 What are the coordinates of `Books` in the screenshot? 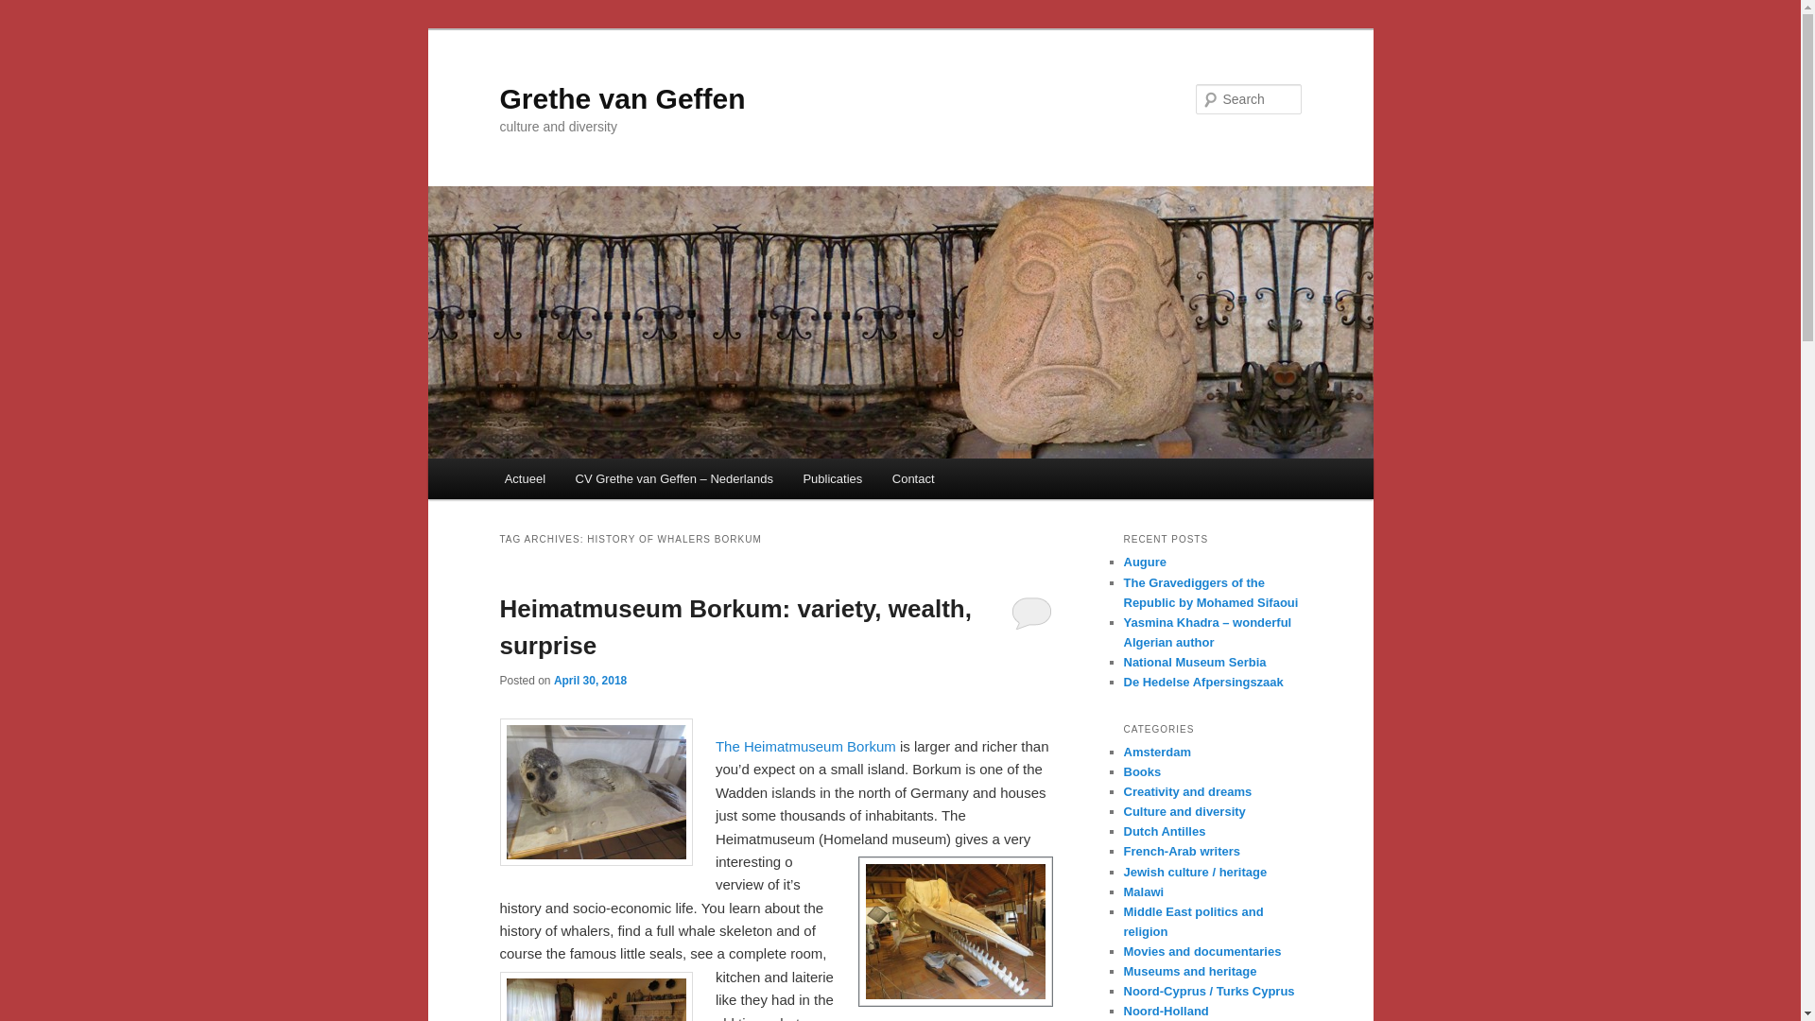 It's located at (1142, 771).